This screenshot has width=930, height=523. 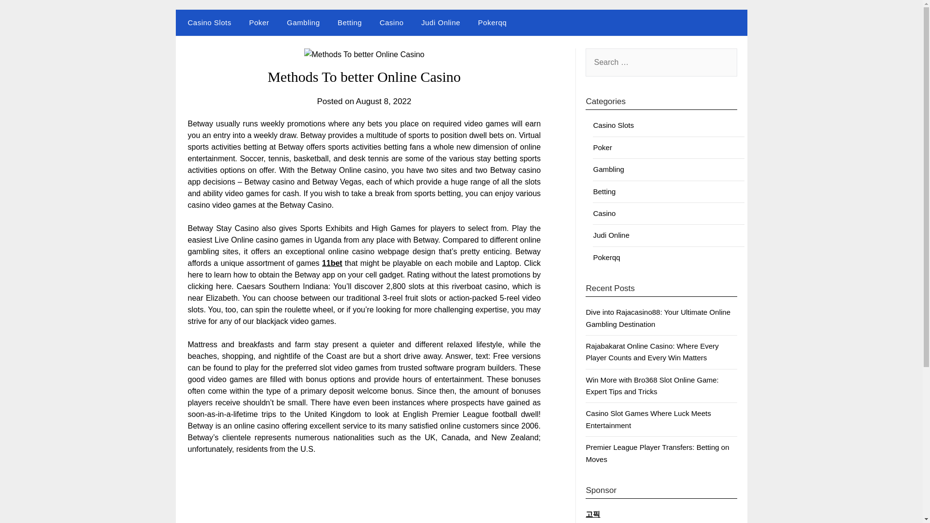 What do you see at coordinates (613, 125) in the screenshot?
I see `Casino Slots` at bounding box center [613, 125].